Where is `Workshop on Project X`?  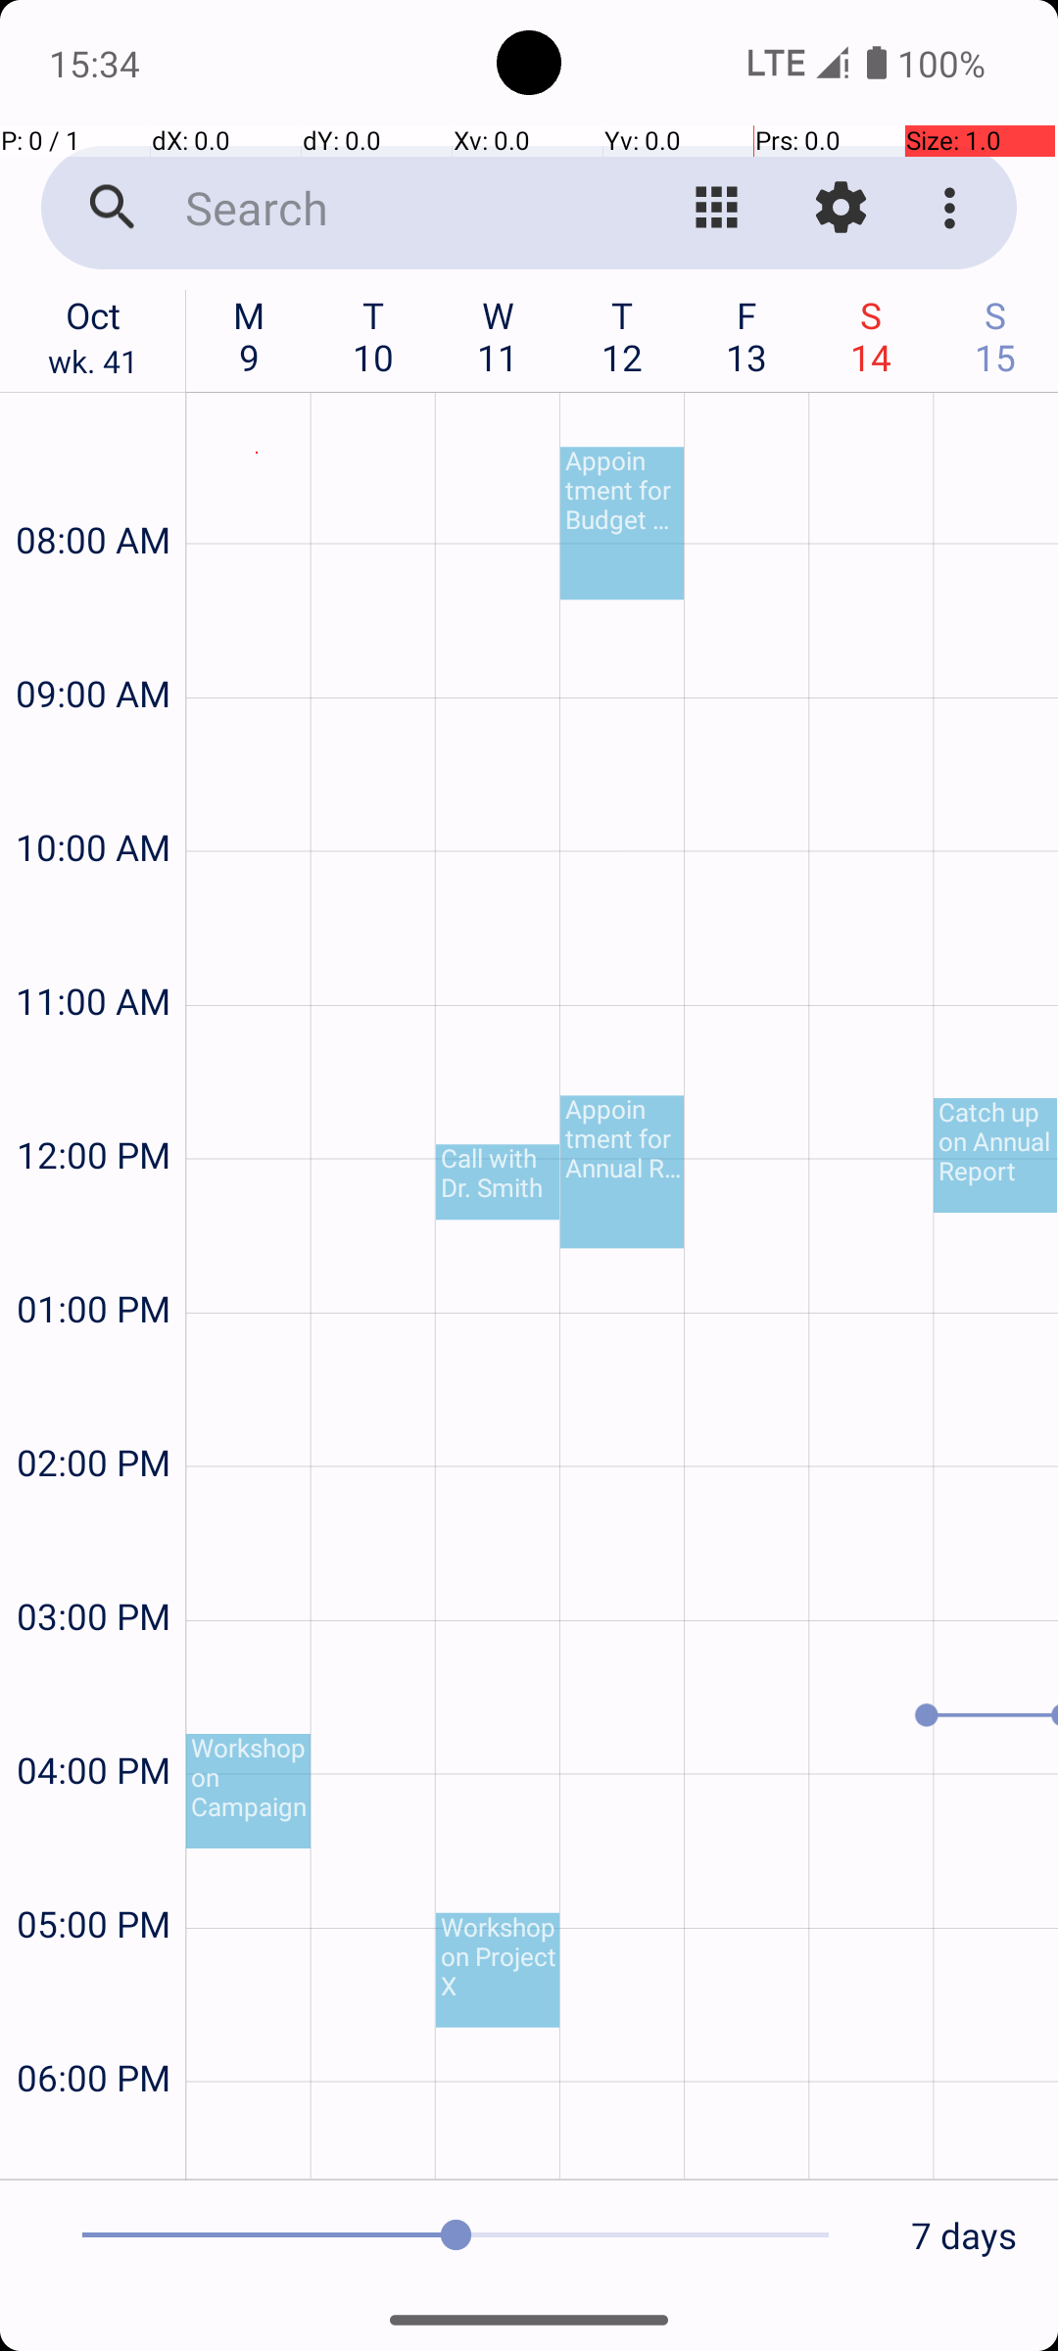 Workshop on Project X is located at coordinates (498, 1971).